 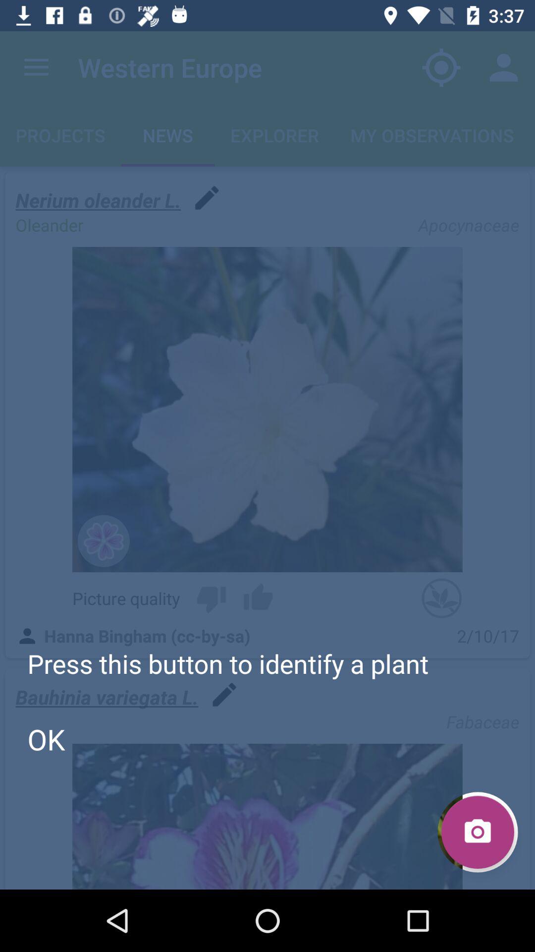 I want to click on turn off the item next to the western europe app, so click(x=36, y=67).